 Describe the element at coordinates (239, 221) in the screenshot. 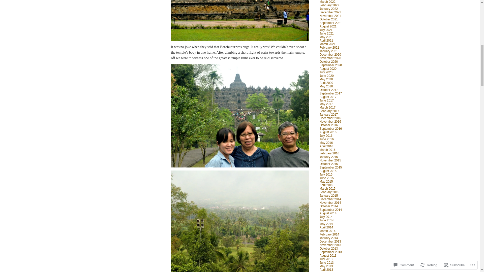

I see `trees` at that location.